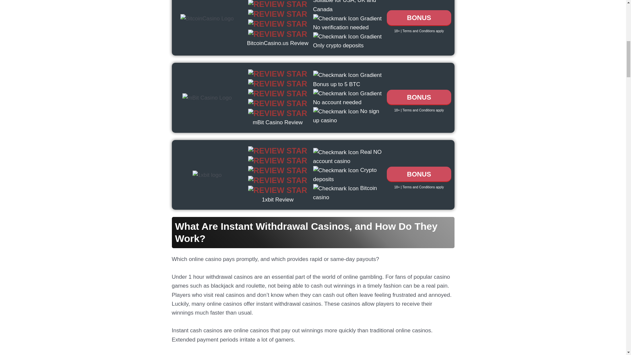 This screenshot has height=355, width=631. Describe the element at coordinates (277, 200) in the screenshot. I see `1xbit Review` at that location.